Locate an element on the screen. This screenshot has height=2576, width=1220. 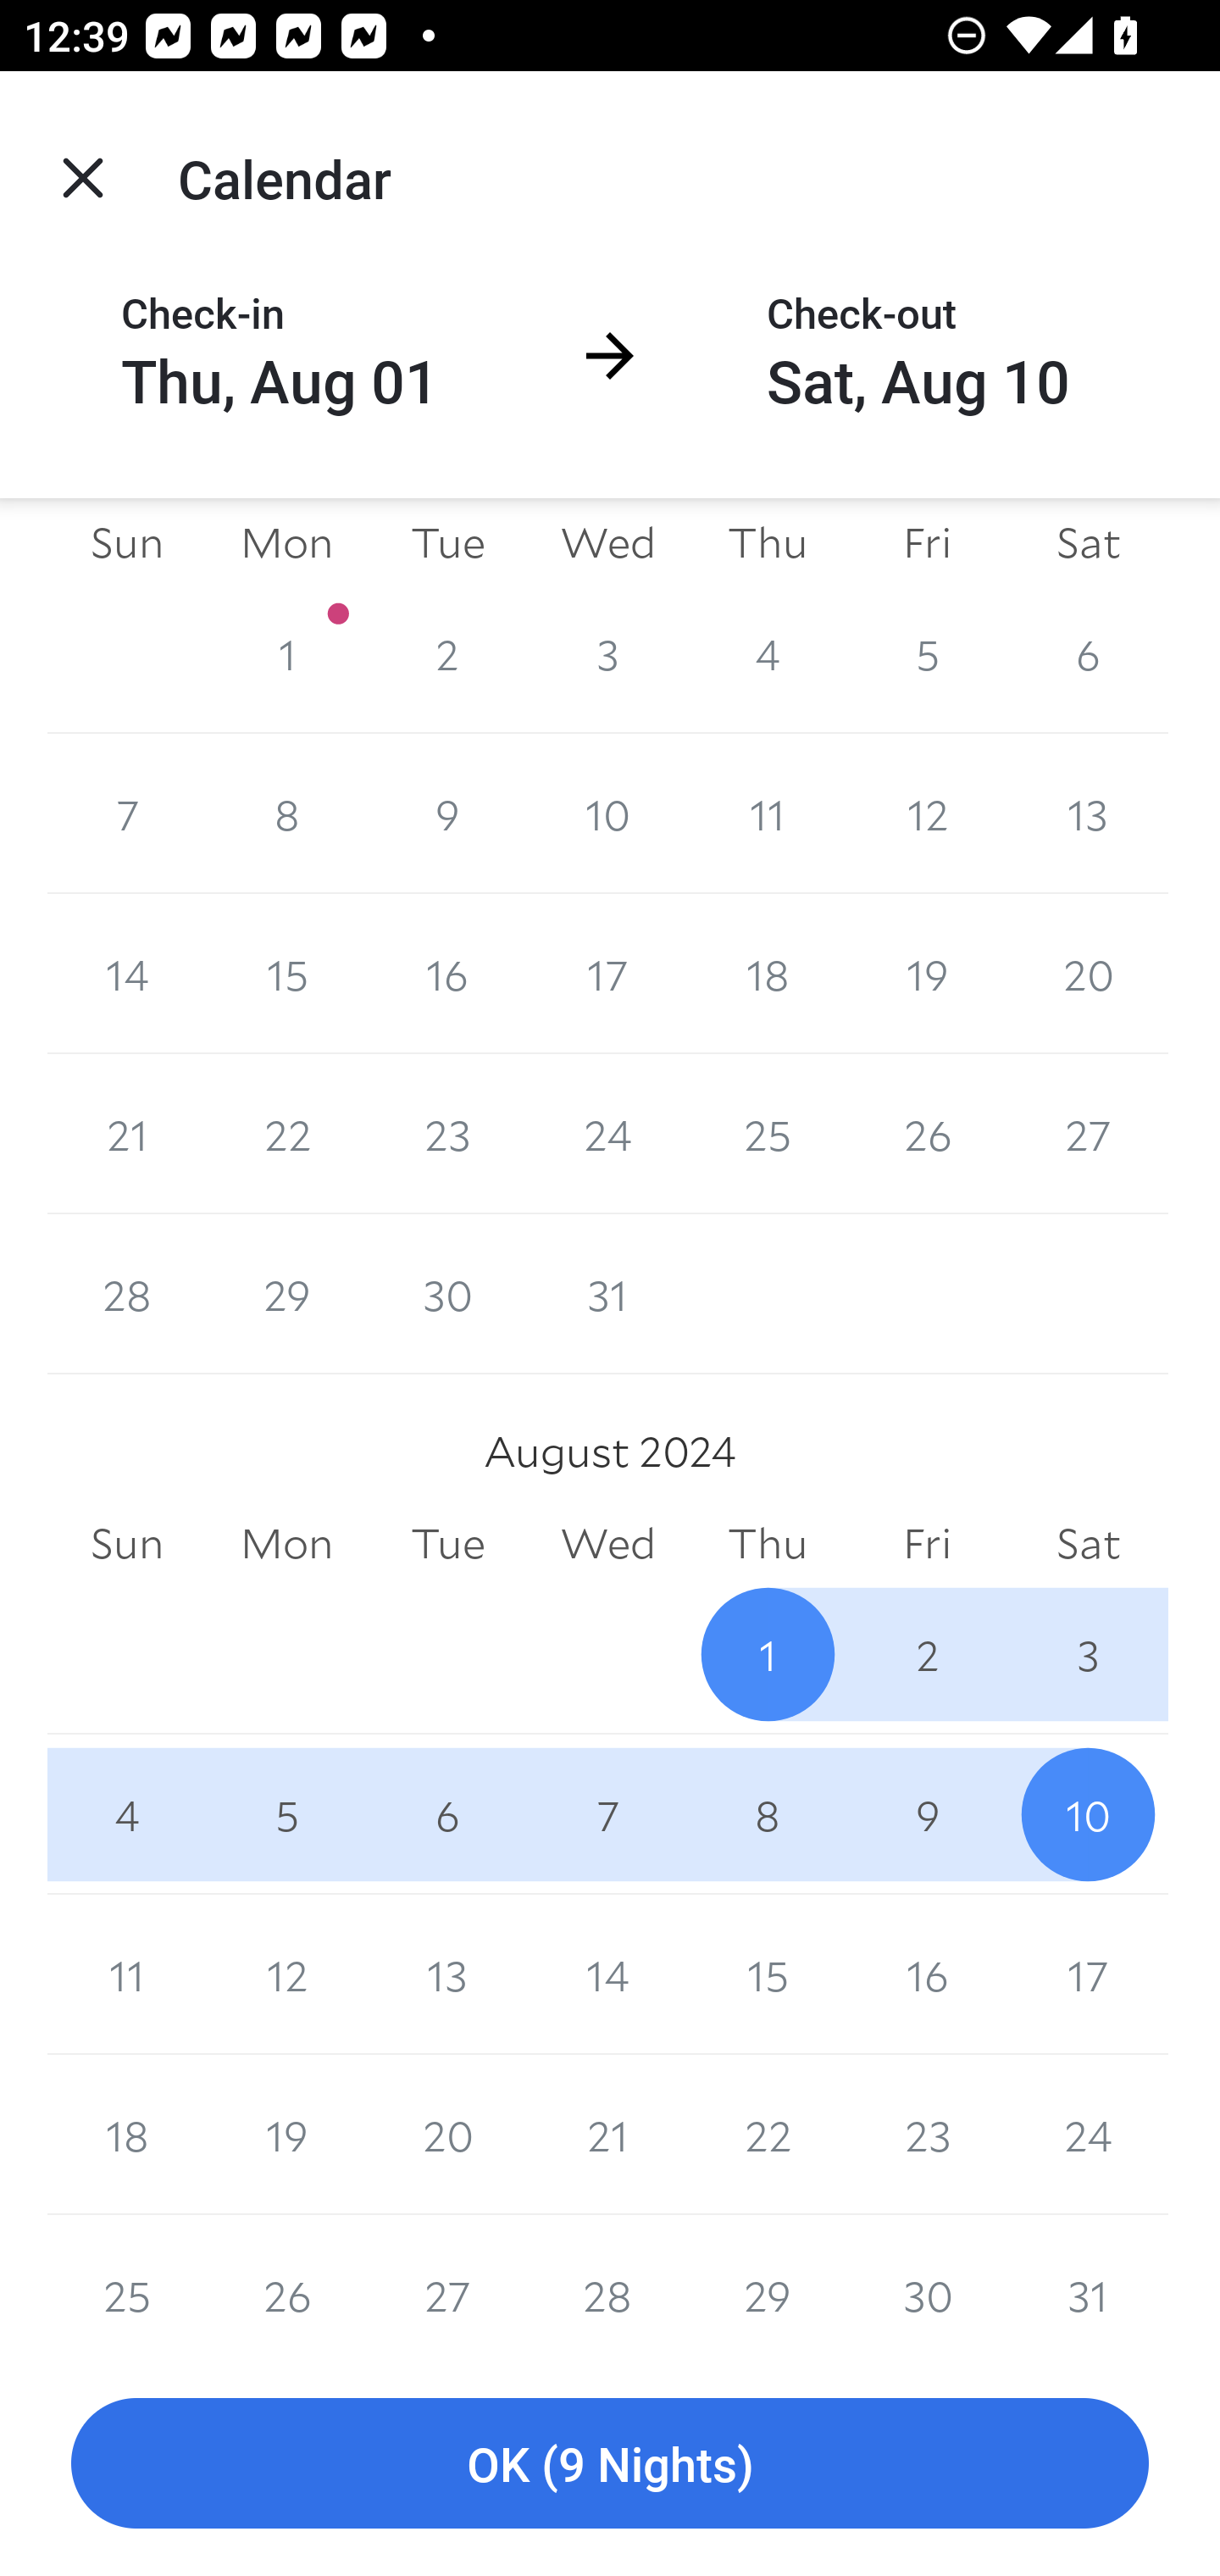
17 17 August 2024 is located at coordinates (1088, 1975).